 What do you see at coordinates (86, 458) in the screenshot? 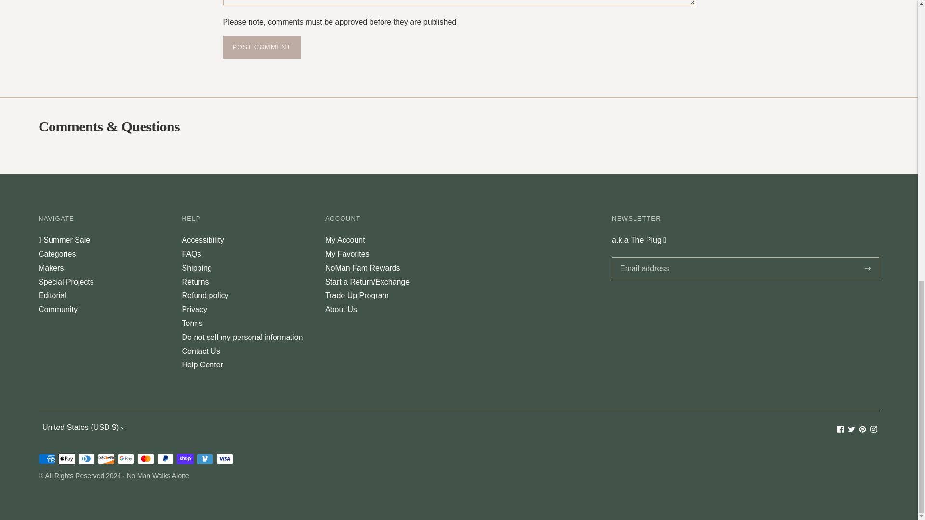
I see `Diners Club` at bounding box center [86, 458].